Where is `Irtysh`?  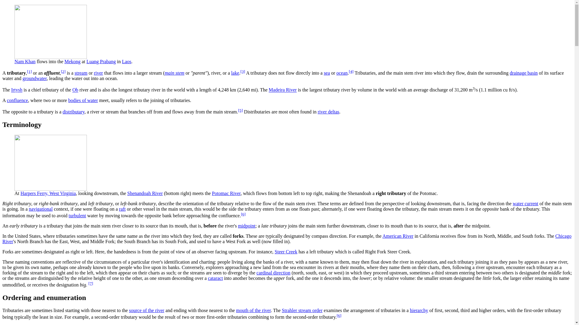 Irtysh is located at coordinates (17, 90).